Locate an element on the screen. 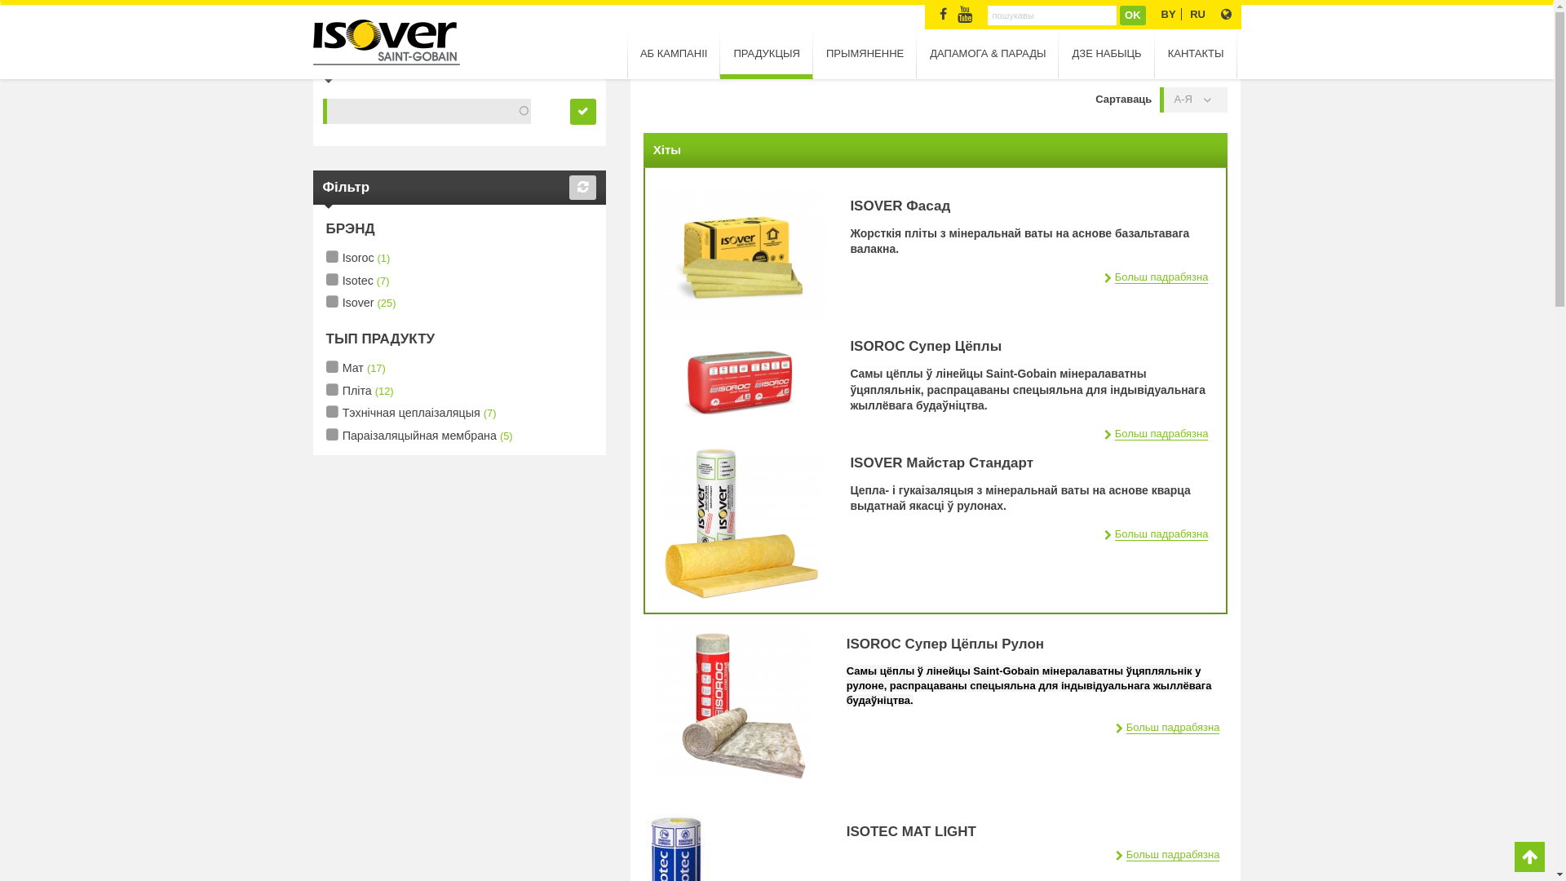 This screenshot has width=1566, height=881. Apply is located at coordinates (583, 112).